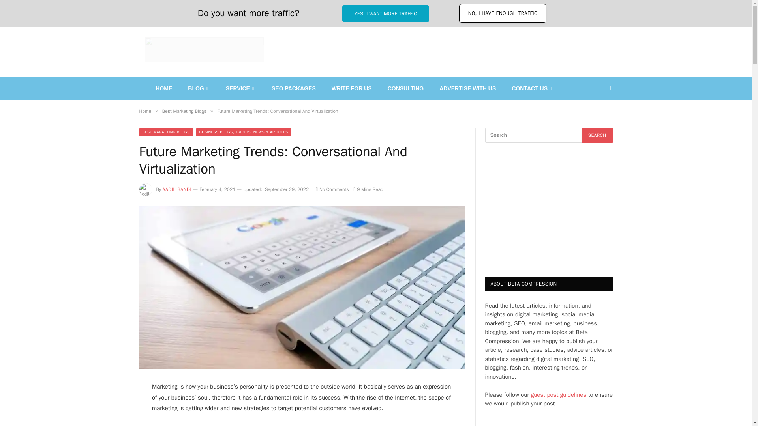 The width and height of the screenshot is (758, 426). What do you see at coordinates (467, 88) in the screenshot?
I see `ADVERTISE WITH US` at bounding box center [467, 88].